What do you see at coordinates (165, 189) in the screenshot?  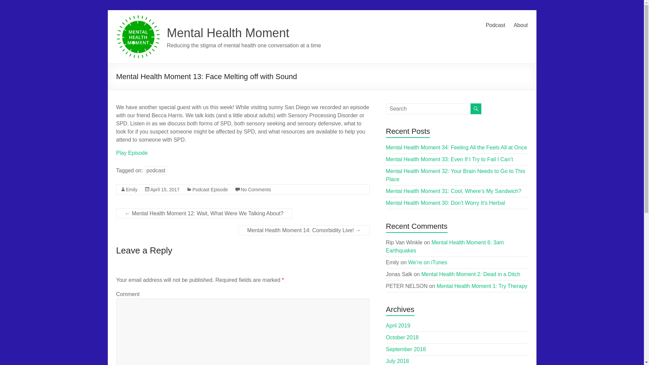 I see `April 15, 2017` at bounding box center [165, 189].